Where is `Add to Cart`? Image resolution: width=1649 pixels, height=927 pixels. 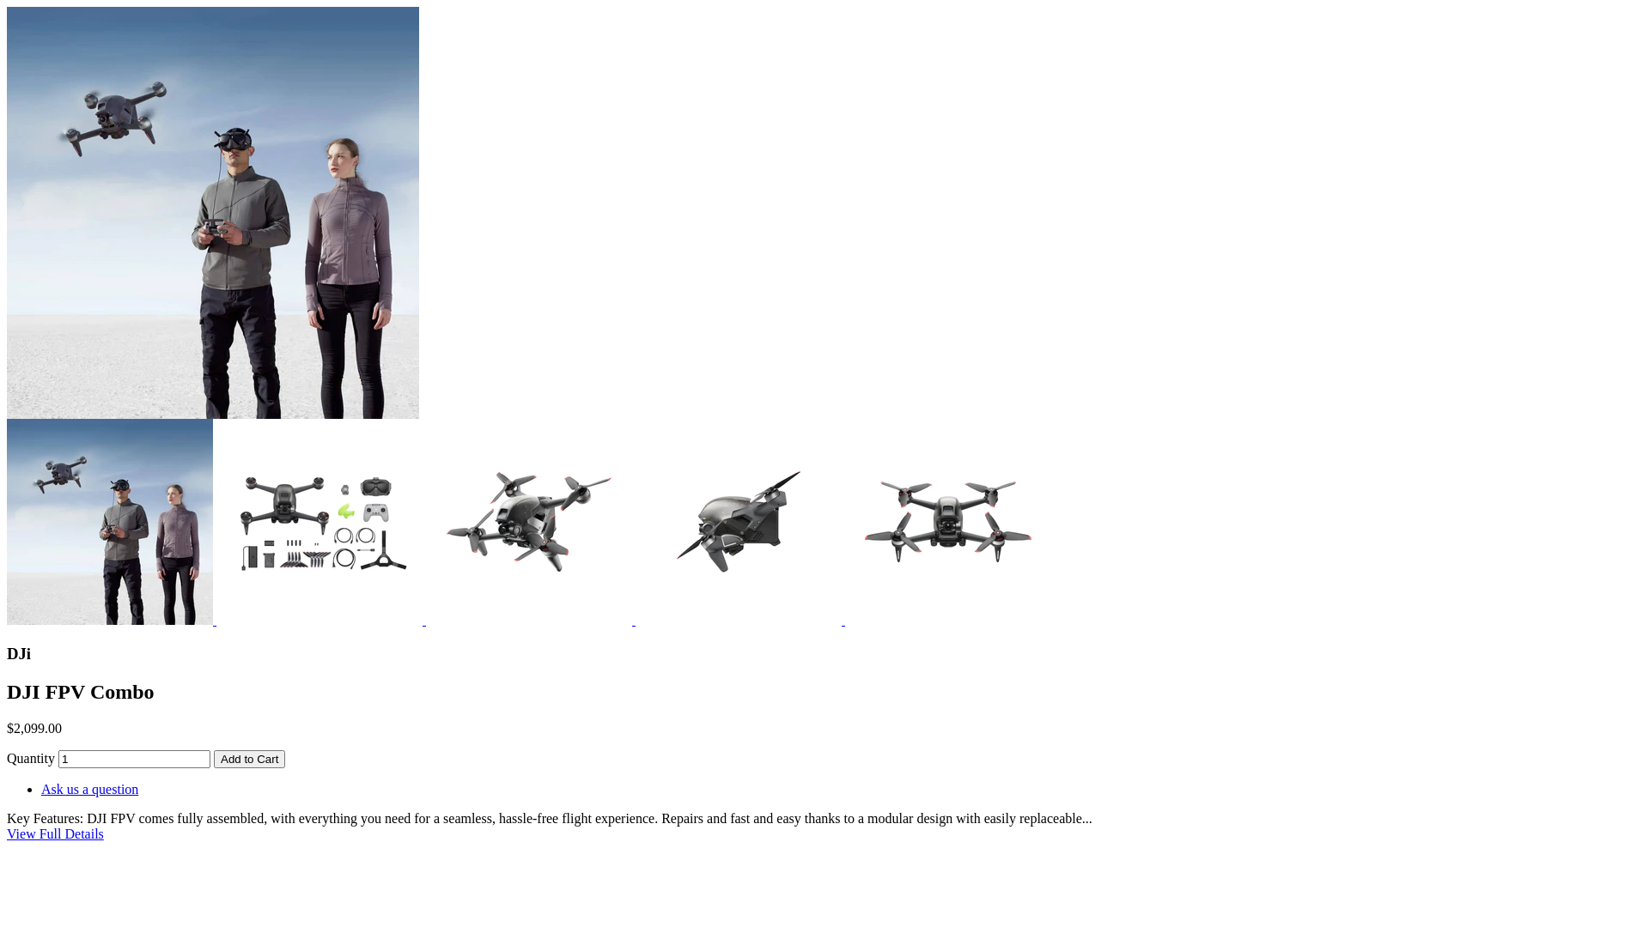 Add to Cart is located at coordinates (249, 759).